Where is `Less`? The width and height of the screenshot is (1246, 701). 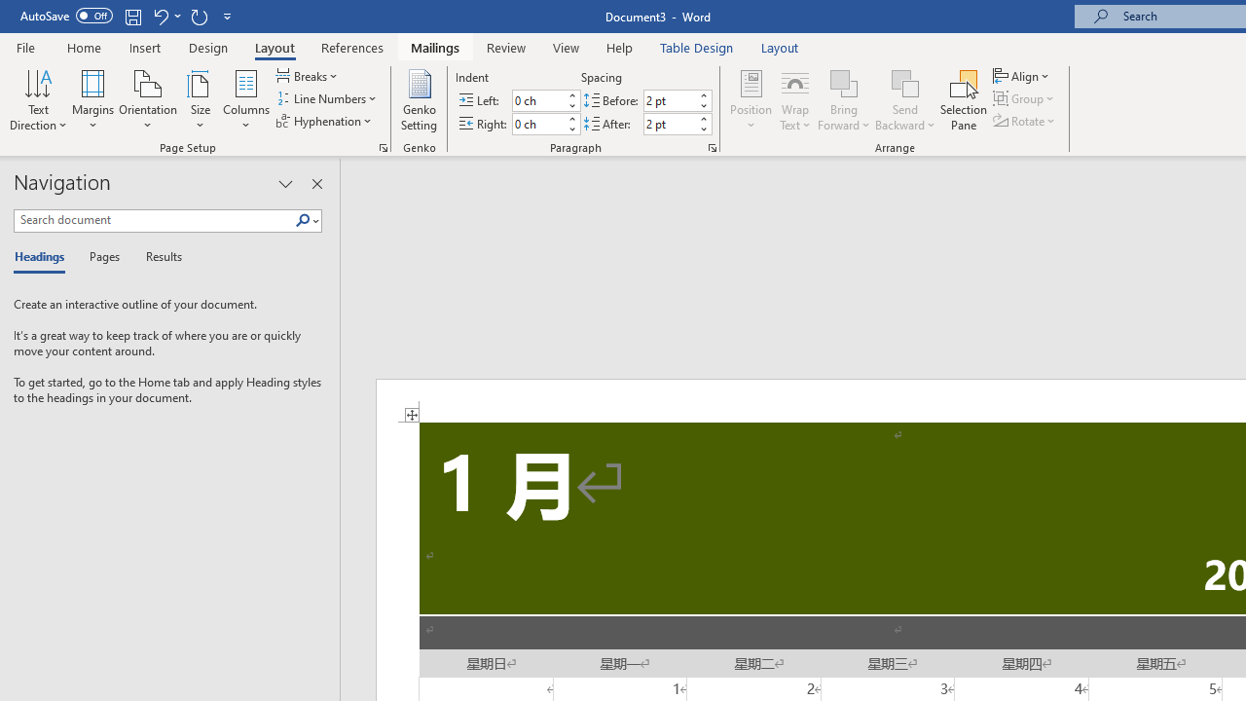 Less is located at coordinates (703, 129).